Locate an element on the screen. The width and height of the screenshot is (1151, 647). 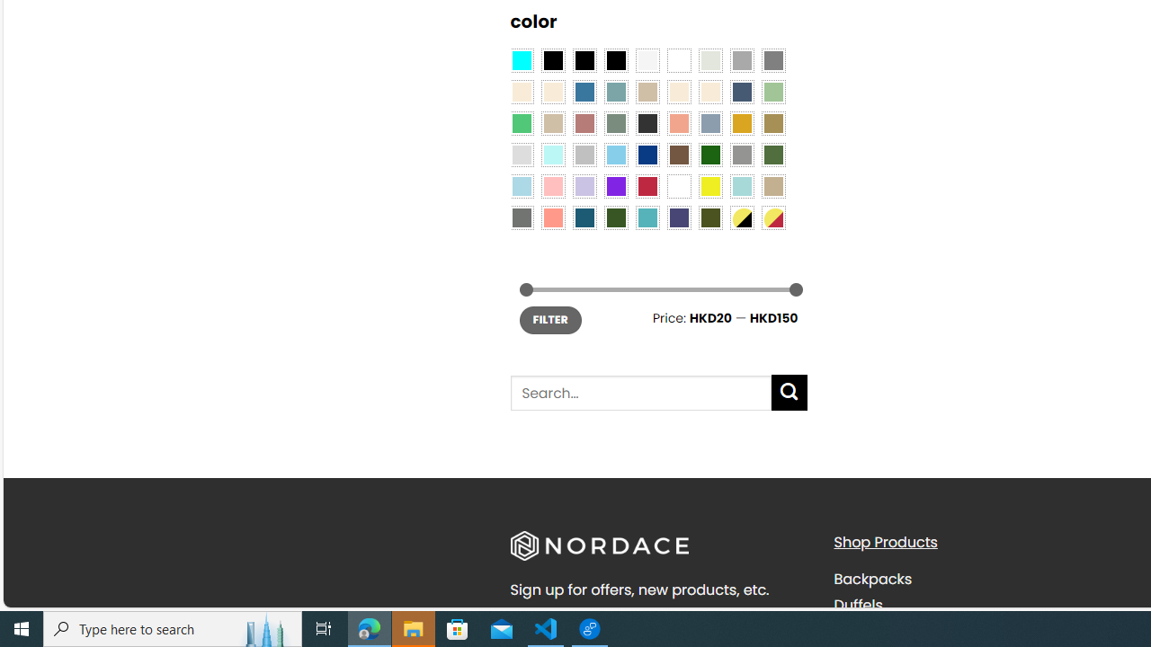
Teal is located at coordinates (647, 217).